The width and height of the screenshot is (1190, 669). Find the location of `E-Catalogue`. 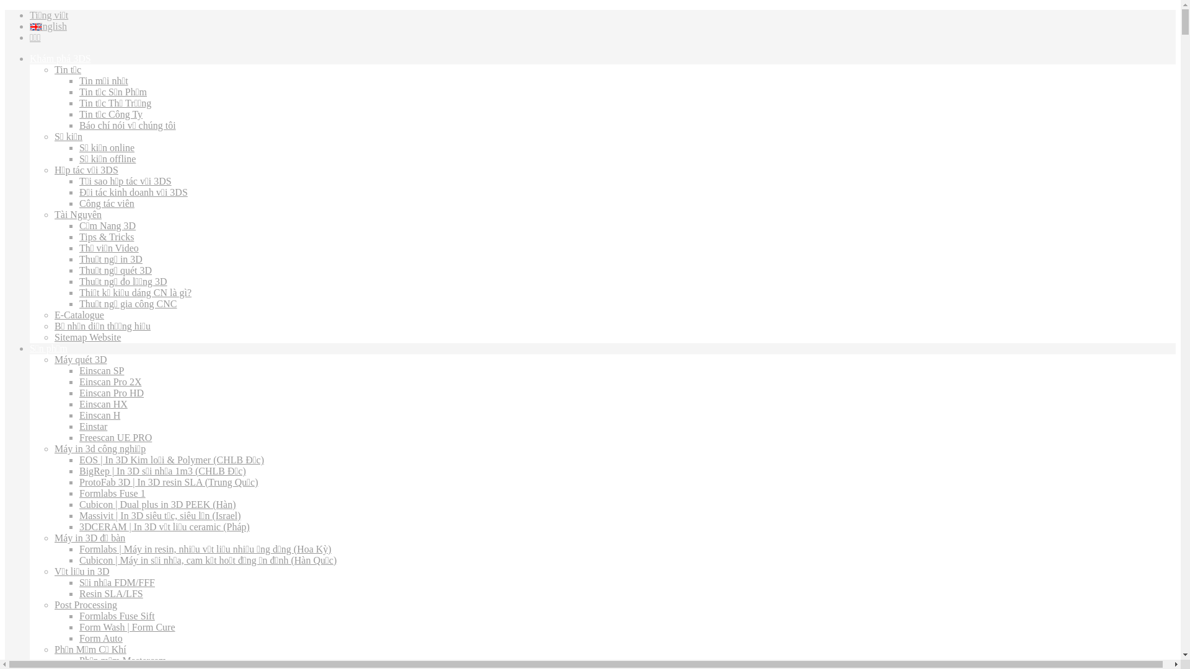

E-Catalogue is located at coordinates (79, 315).